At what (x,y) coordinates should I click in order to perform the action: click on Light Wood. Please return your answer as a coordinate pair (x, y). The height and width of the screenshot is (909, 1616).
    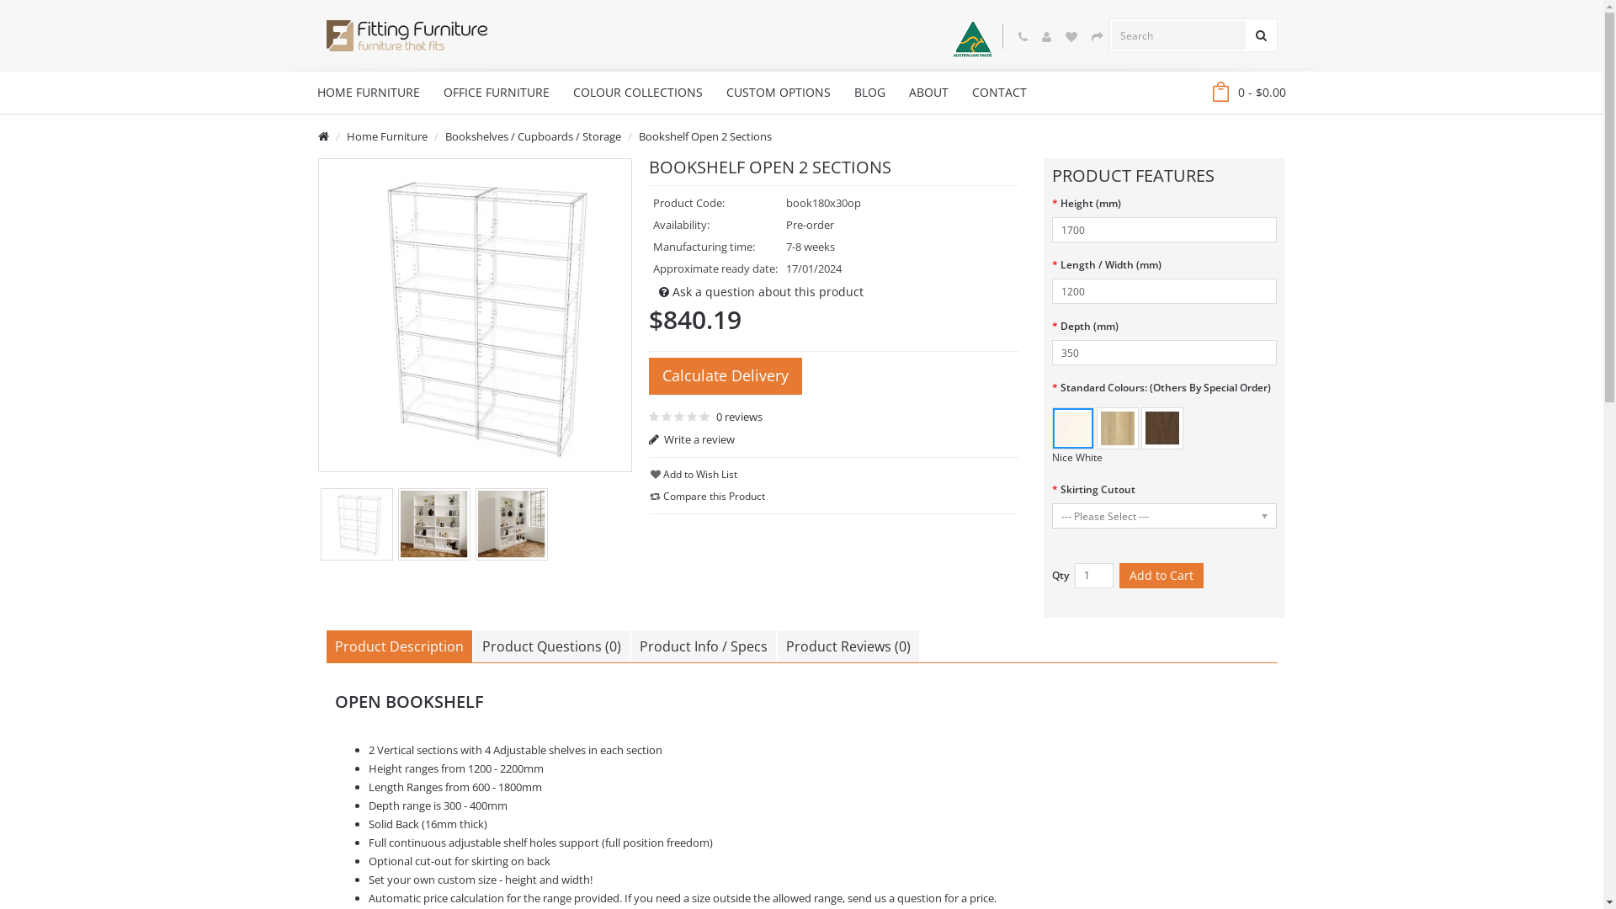
    Looking at the image, I should click on (1118, 428).